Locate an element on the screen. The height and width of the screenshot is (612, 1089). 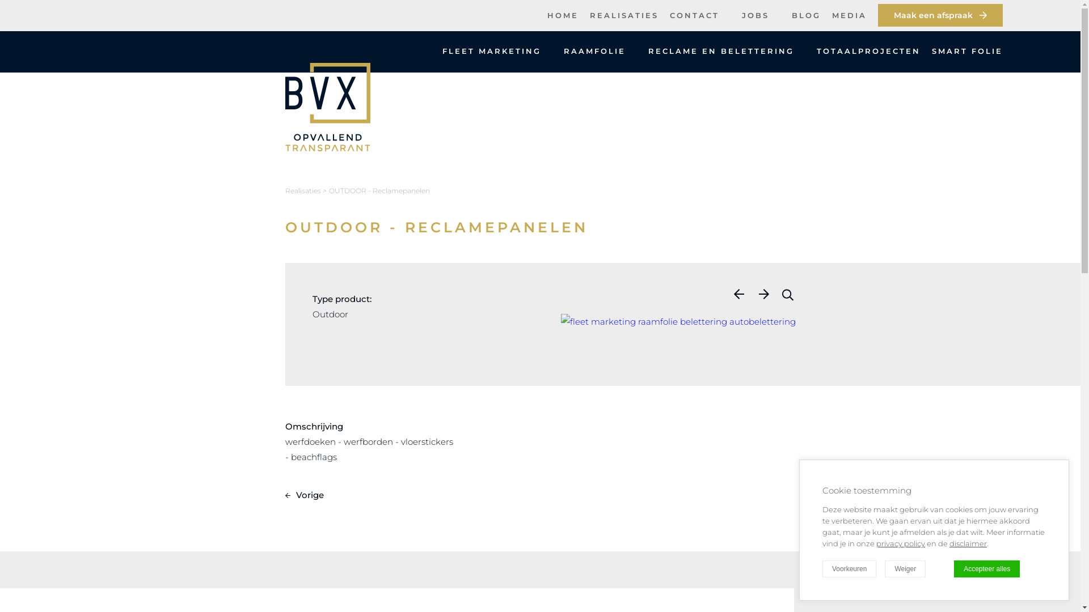
CONTACT is located at coordinates (694, 15).